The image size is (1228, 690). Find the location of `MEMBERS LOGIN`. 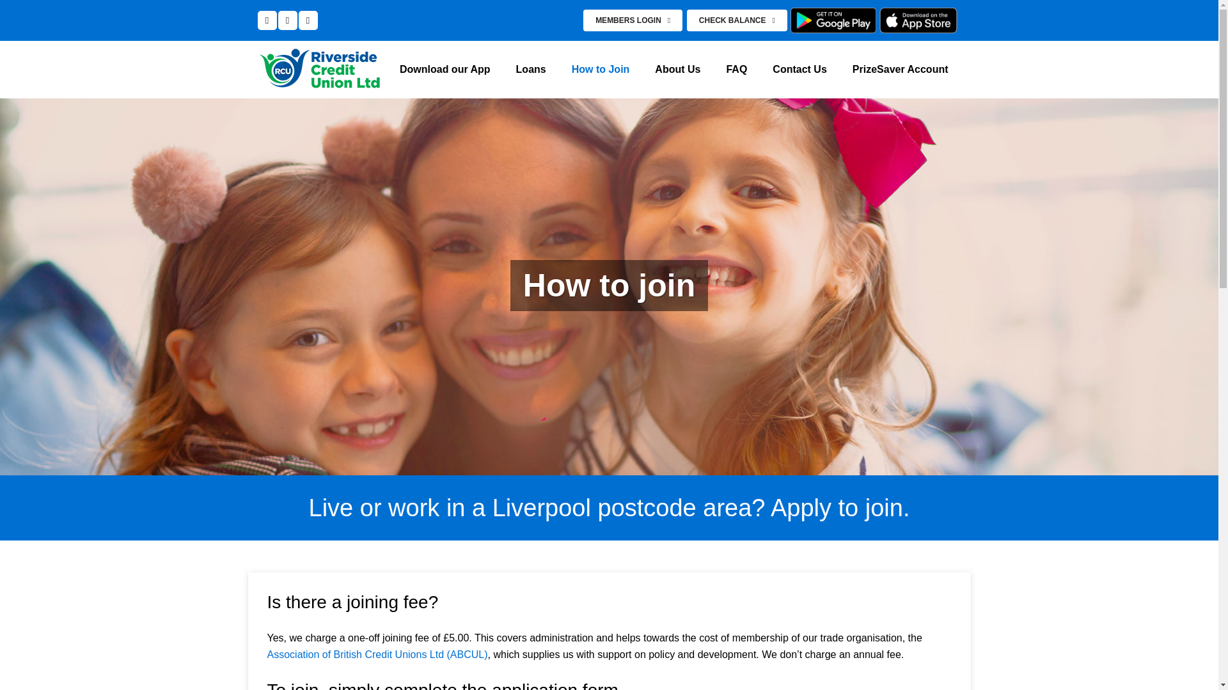

MEMBERS LOGIN is located at coordinates (633, 20).